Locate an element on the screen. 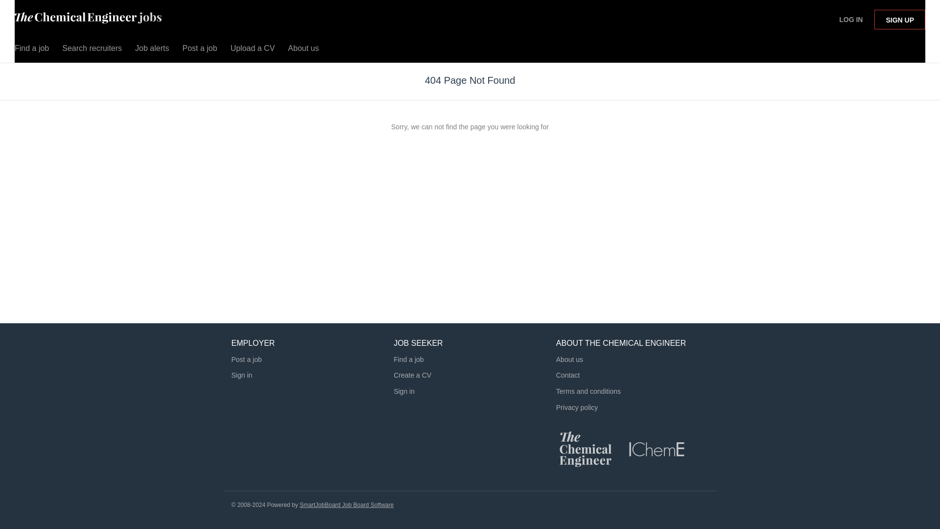 The width and height of the screenshot is (940, 529). Post a job is located at coordinates (200, 50).